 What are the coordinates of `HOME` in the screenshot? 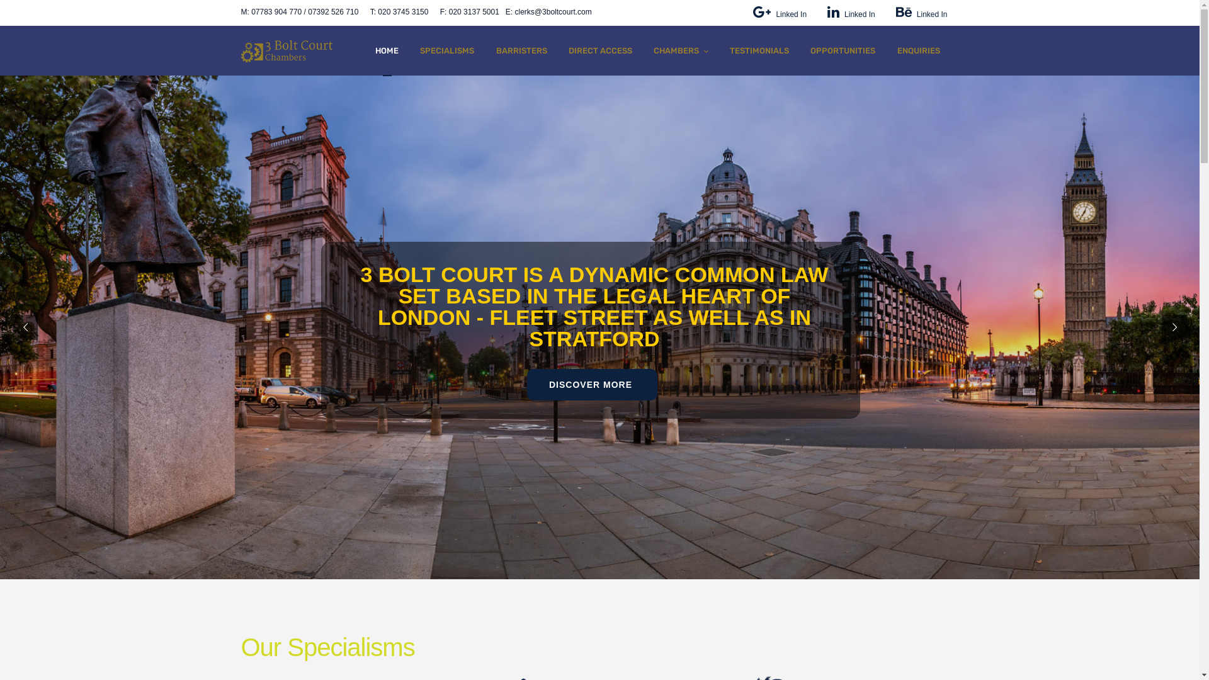 It's located at (387, 50).